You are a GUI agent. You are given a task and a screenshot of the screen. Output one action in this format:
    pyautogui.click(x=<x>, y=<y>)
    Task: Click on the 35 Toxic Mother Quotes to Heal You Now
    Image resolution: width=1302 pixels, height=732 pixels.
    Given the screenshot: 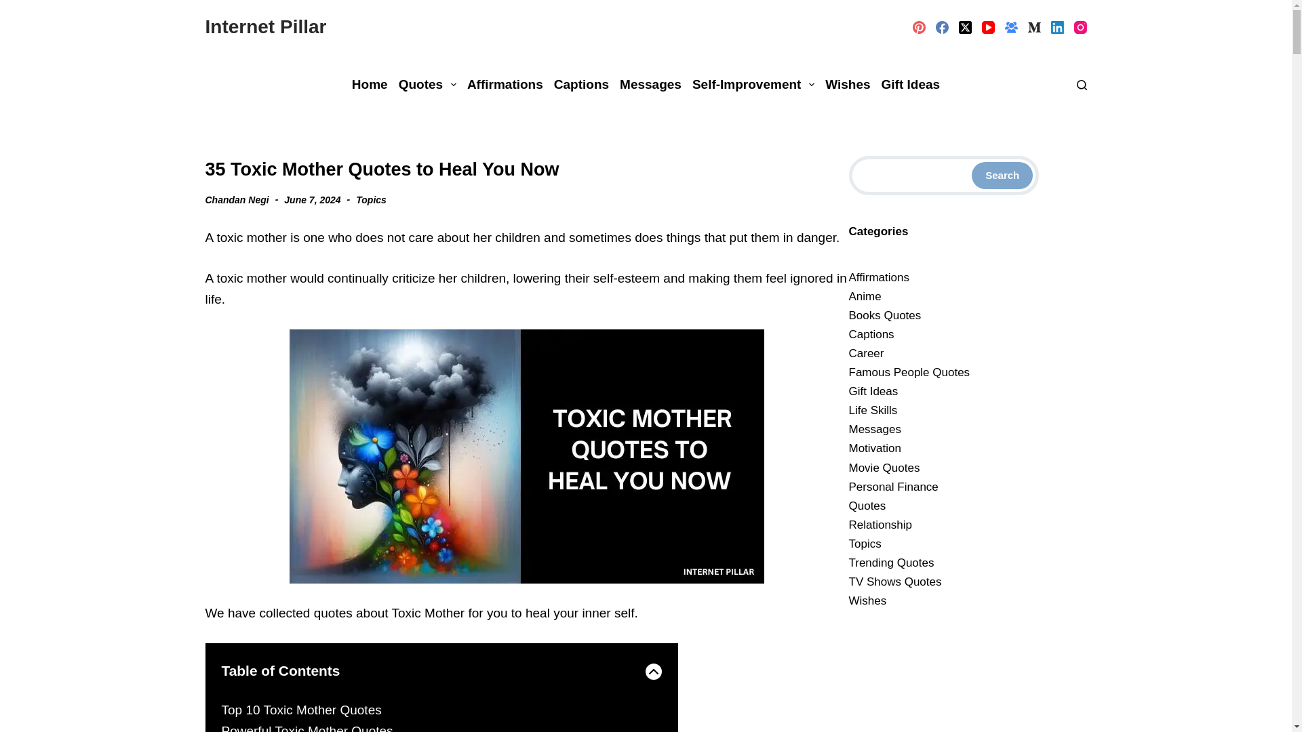 What is the action you would take?
    pyautogui.click(x=526, y=169)
    